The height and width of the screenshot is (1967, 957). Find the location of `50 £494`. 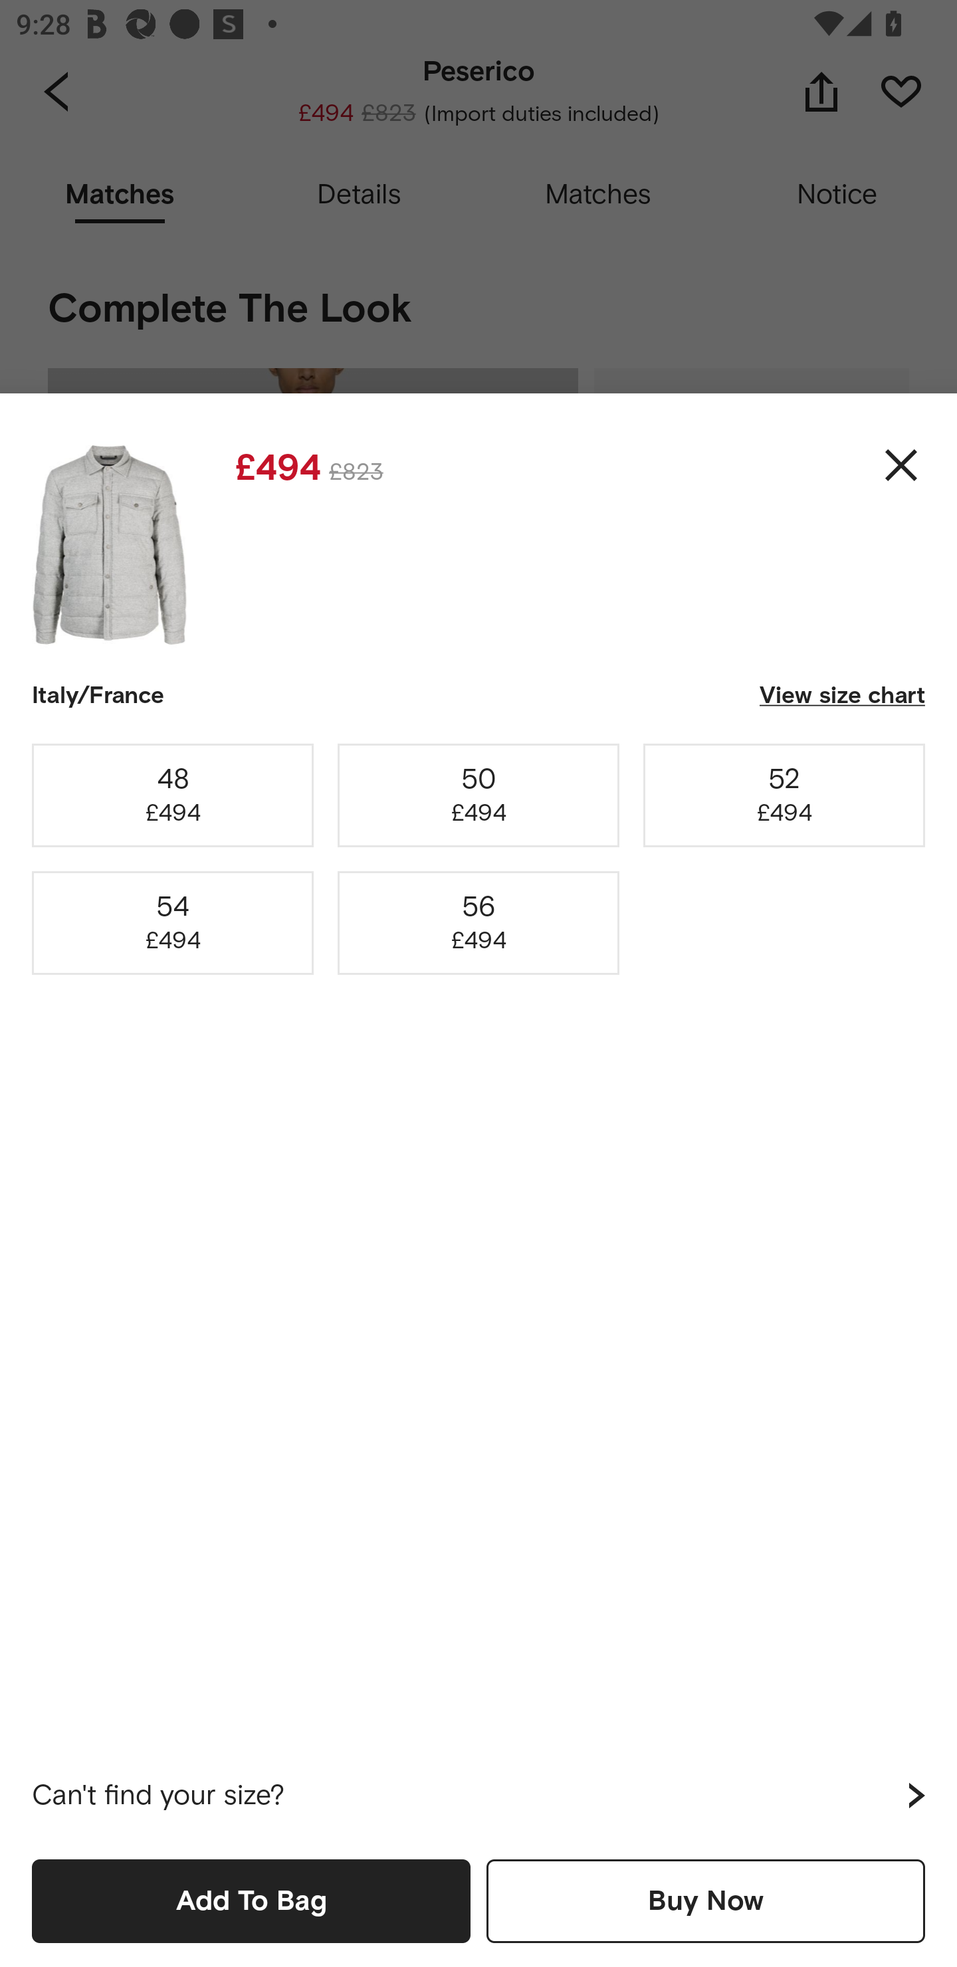

50 £494 is located at coordinates (478, 795).